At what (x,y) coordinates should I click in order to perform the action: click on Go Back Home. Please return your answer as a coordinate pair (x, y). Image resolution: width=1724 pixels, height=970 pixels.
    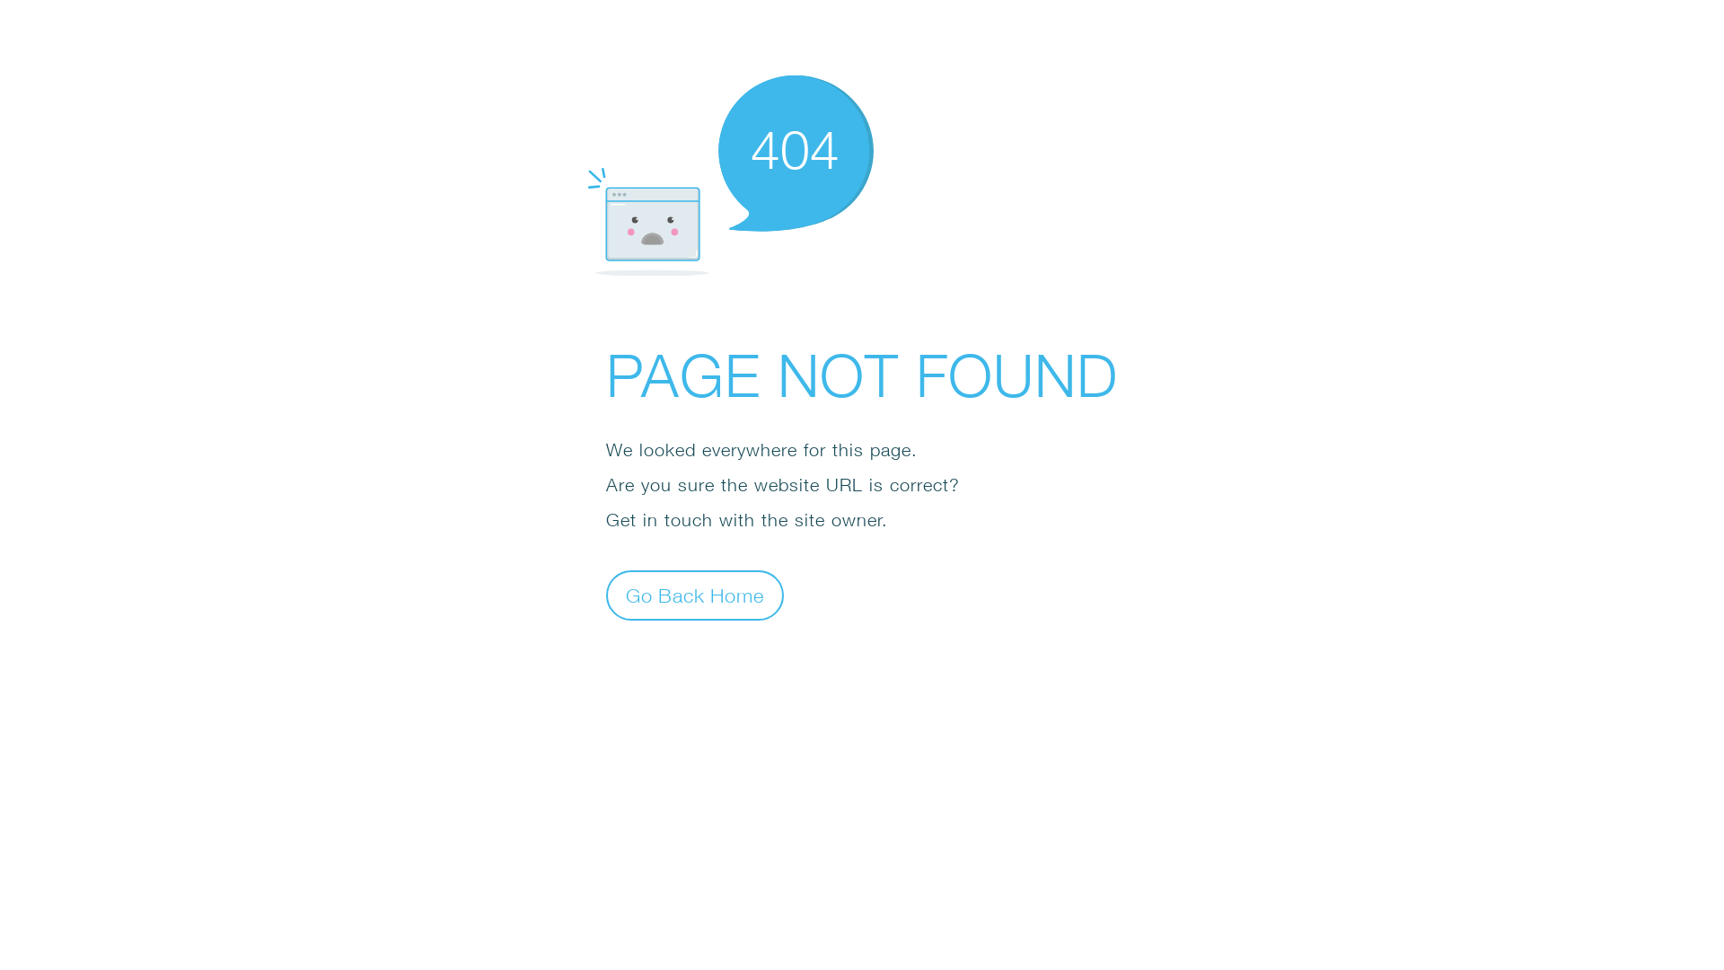
    Looking at the image, I should click on (695, 595).